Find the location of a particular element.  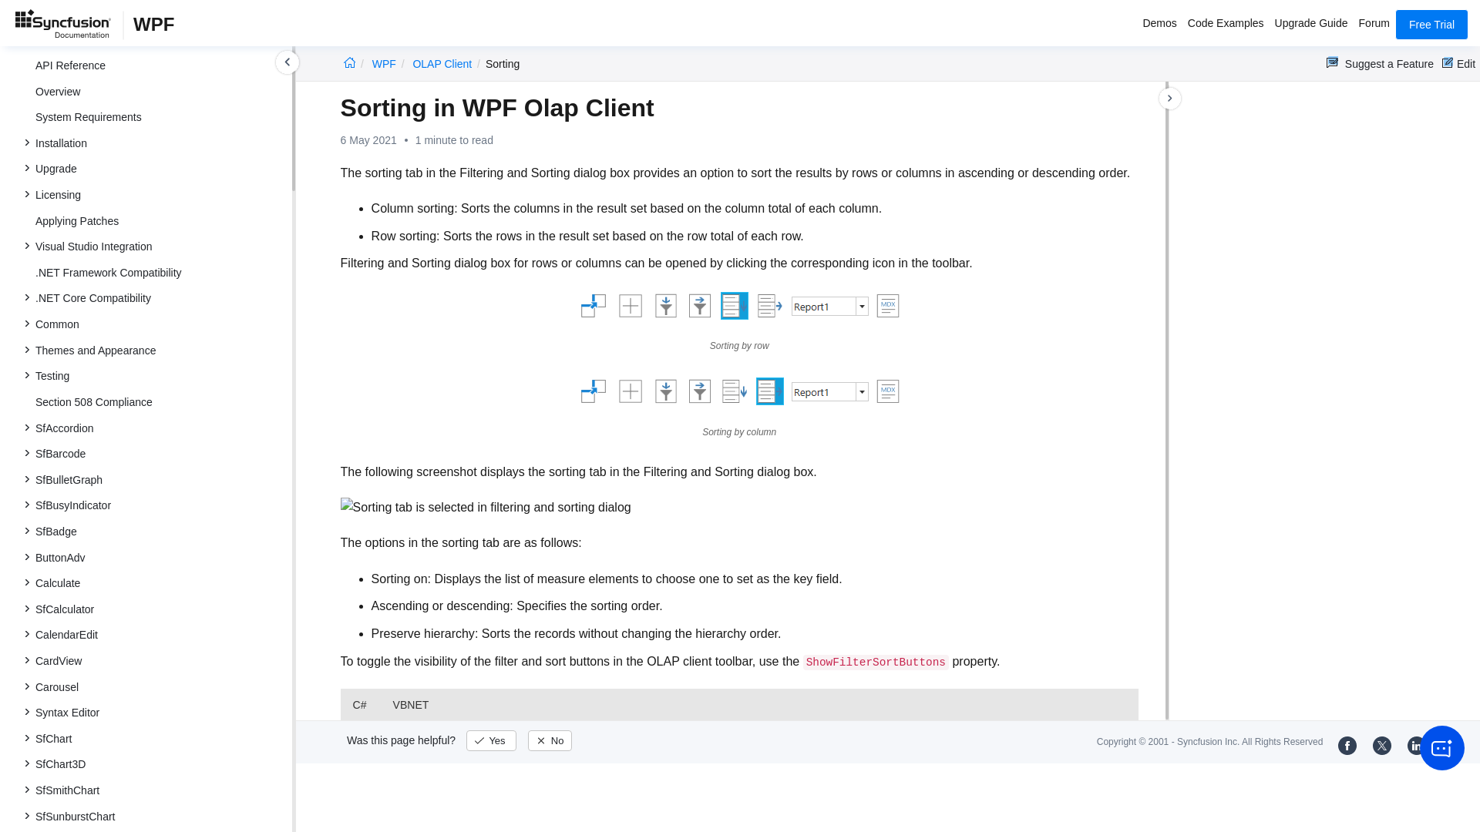

Forum is located at coordinates (1374, 25).